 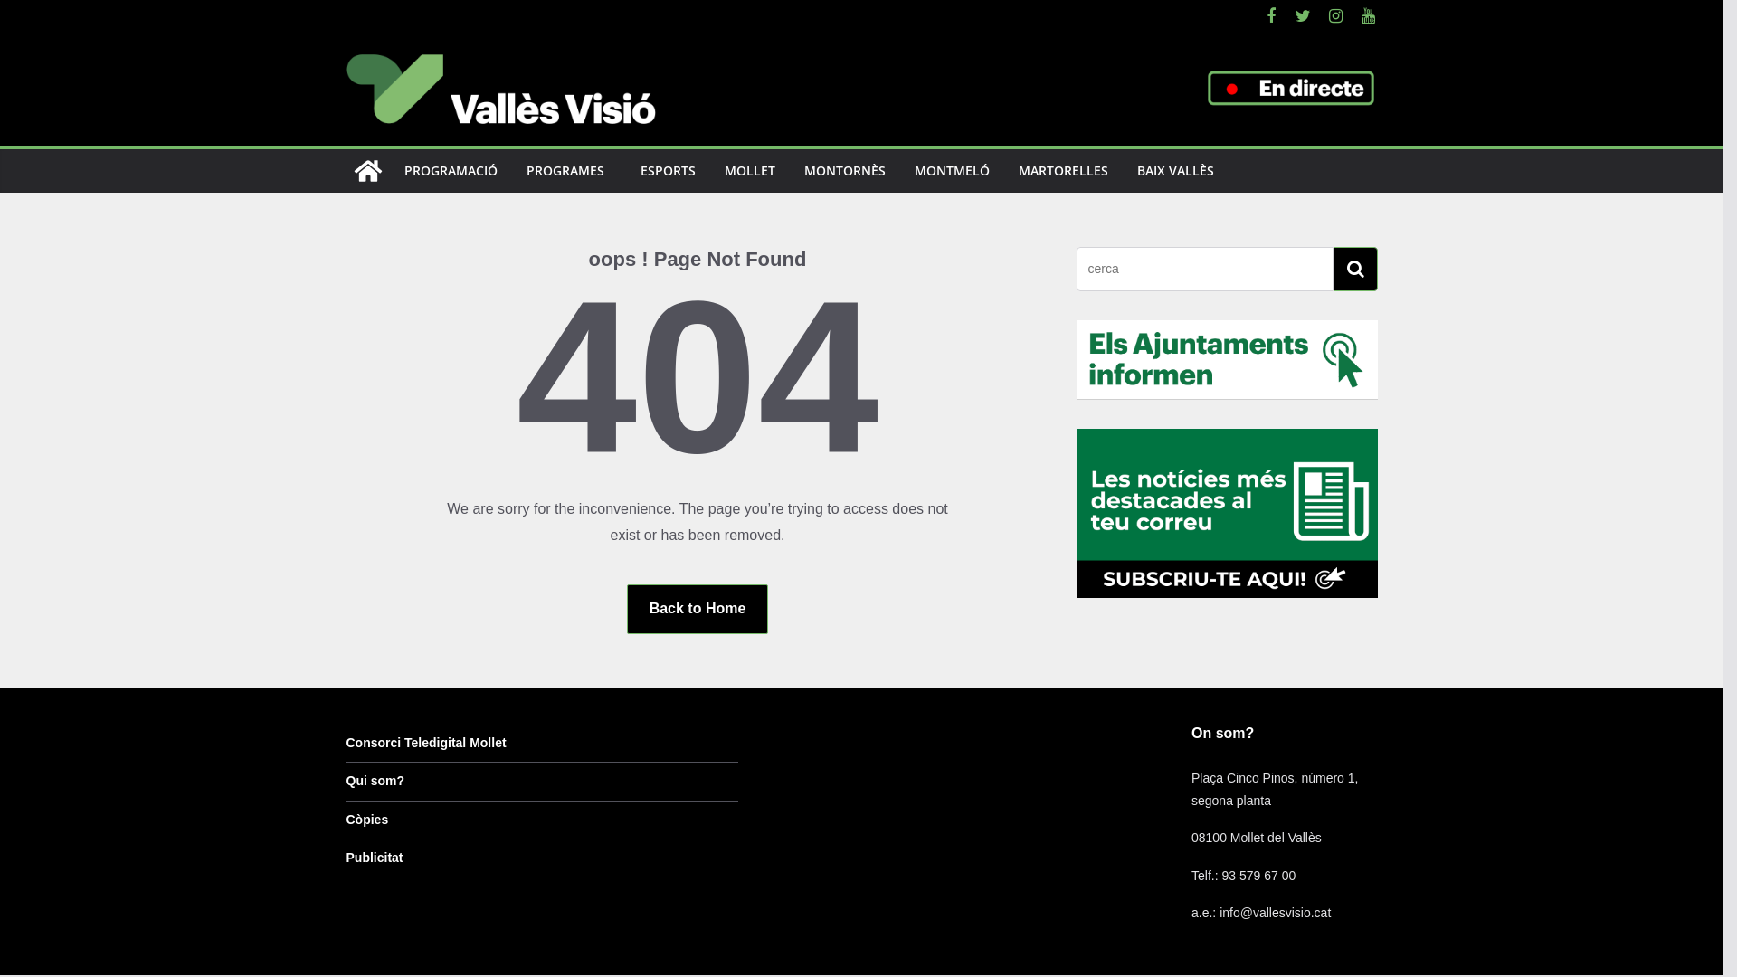 What do you see at coordinates (375, 858) in the screenshot?
I see `Publicitat` at bounding box center [375, 858].